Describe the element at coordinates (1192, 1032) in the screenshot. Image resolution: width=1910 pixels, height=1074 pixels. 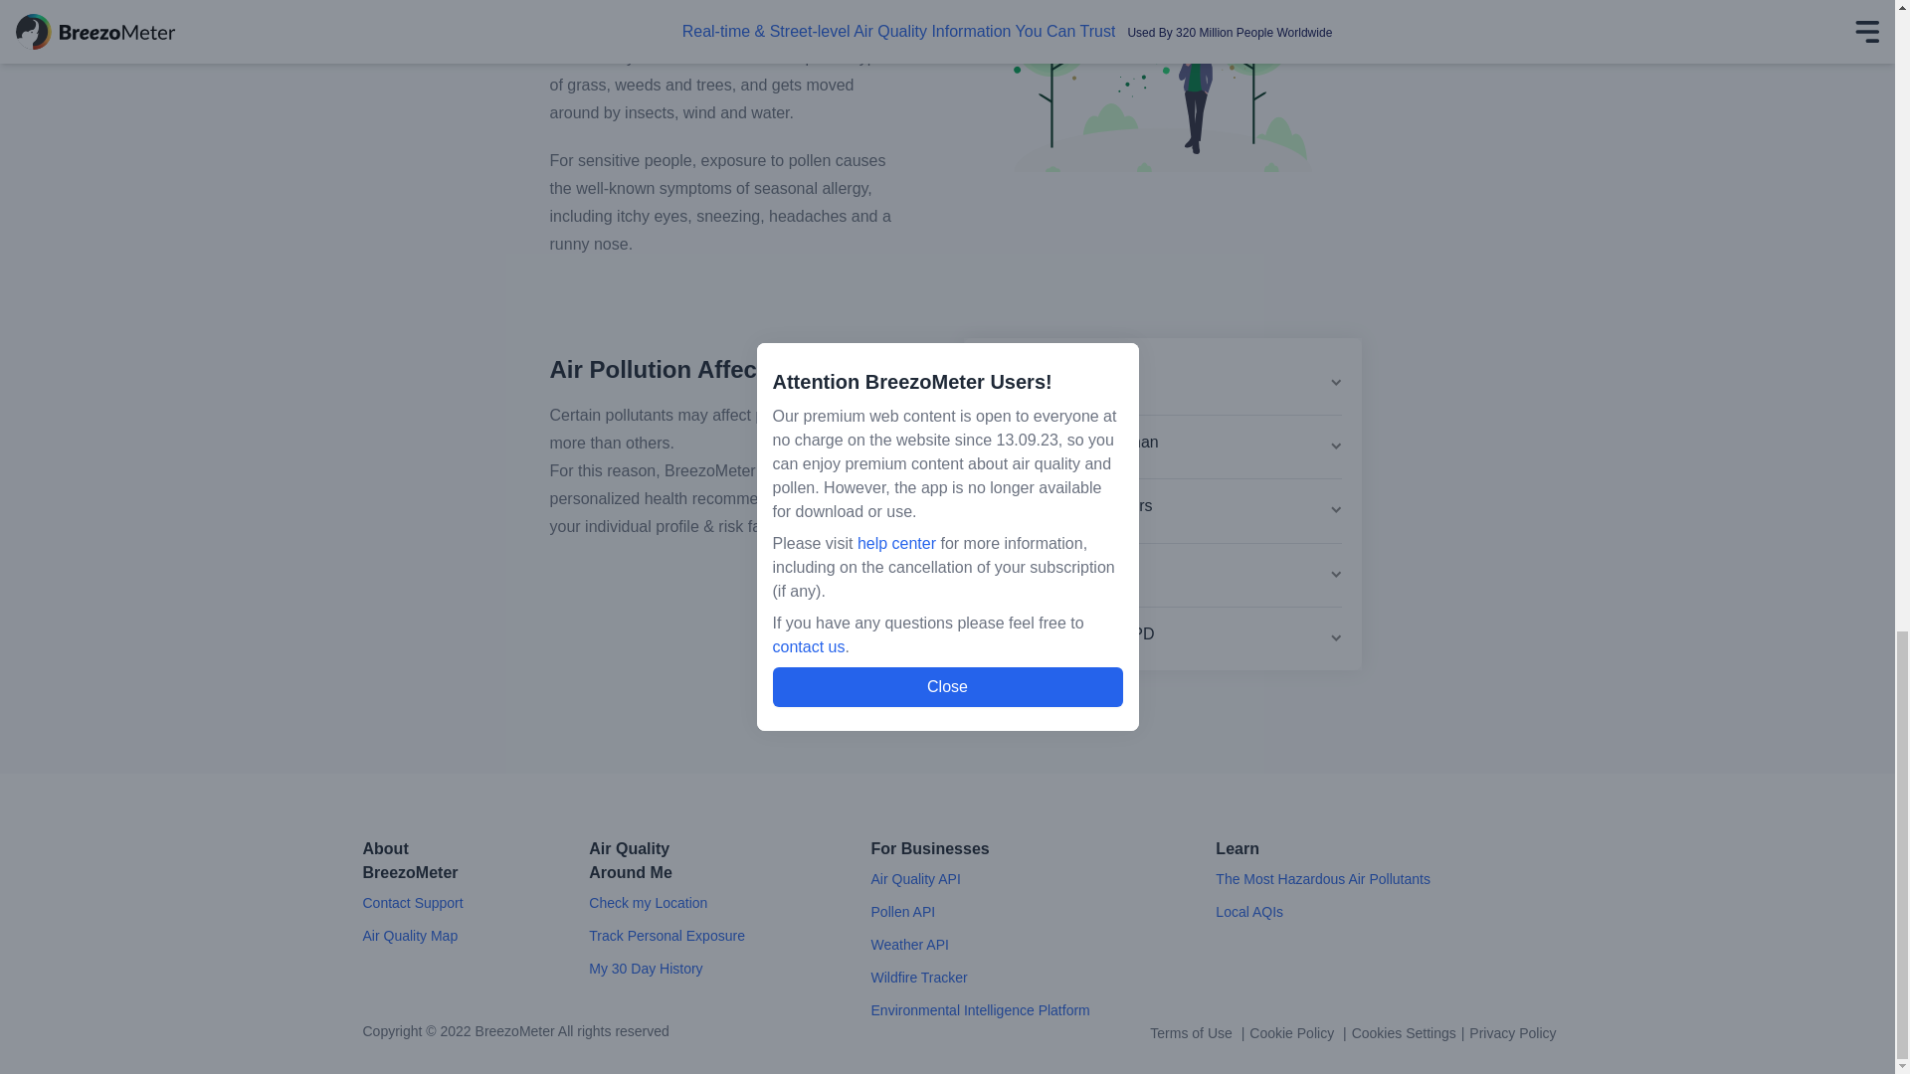
I see `Terms of Use` at that location.